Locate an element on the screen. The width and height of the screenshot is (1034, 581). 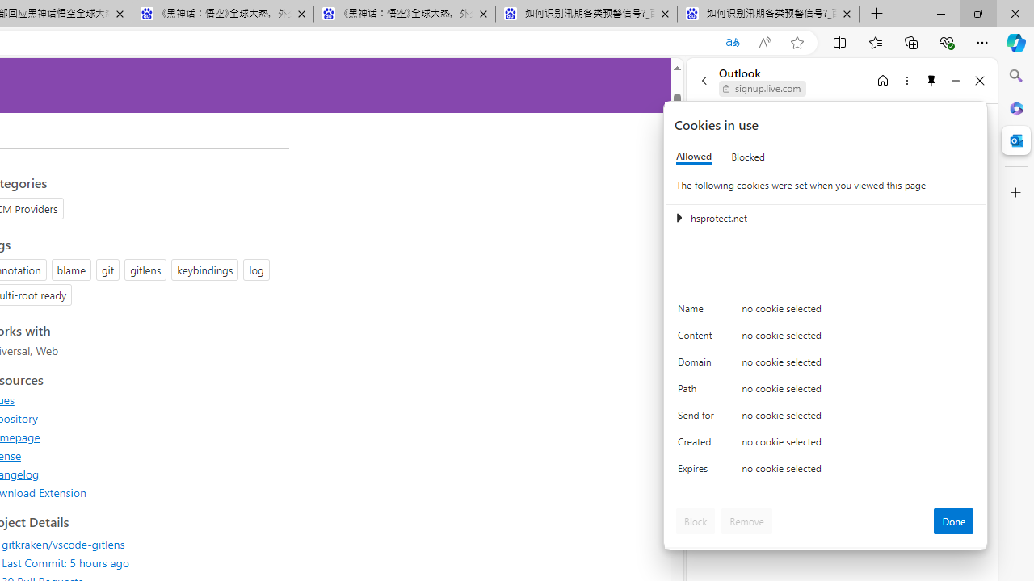
Created is located at coordinates (698, 445).